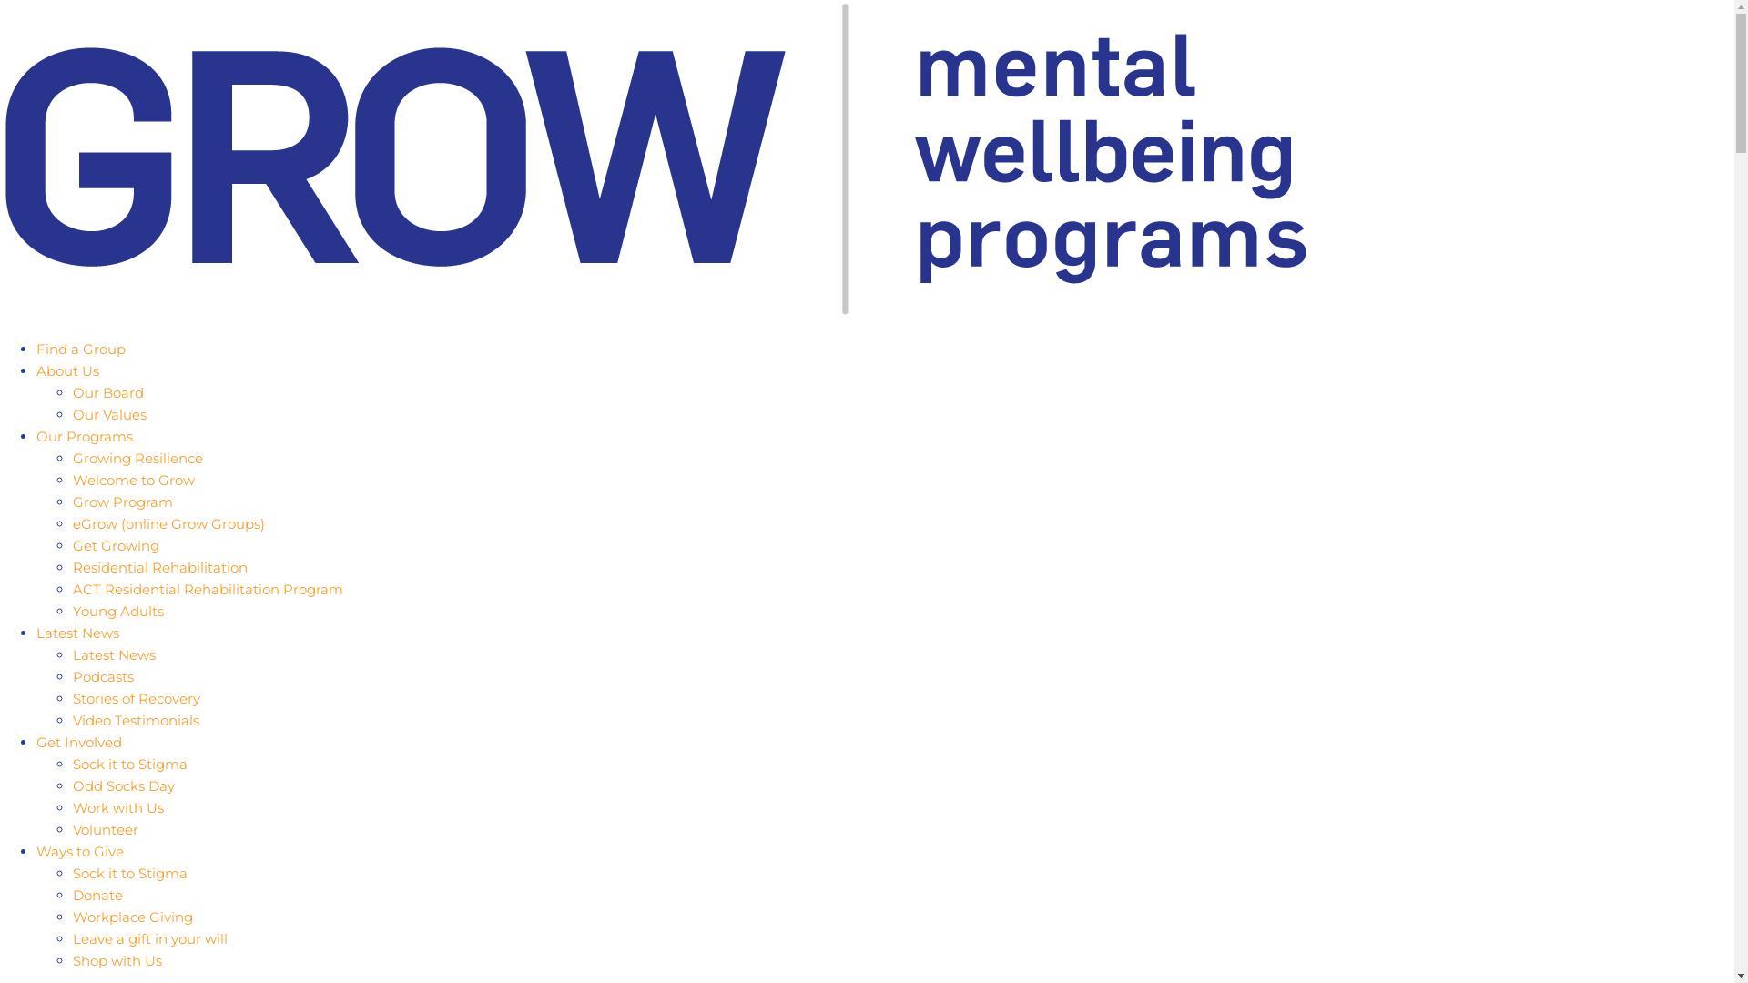 The image size is (1748, 983). Describe the element at coordinates (85, 437) in the screenshot. I see `Our Programs` at that location.